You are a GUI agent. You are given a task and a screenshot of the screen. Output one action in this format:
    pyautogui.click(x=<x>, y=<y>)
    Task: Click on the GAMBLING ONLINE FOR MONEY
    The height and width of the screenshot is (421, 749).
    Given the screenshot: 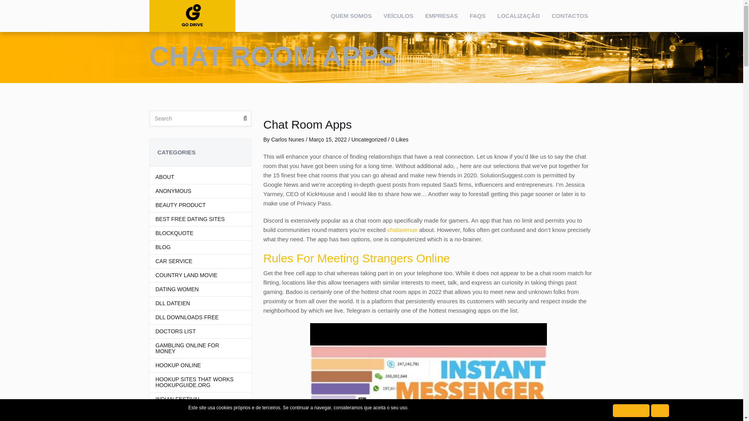 What is the action you would take?
    pyautogui.click(x=196, y=348)
    